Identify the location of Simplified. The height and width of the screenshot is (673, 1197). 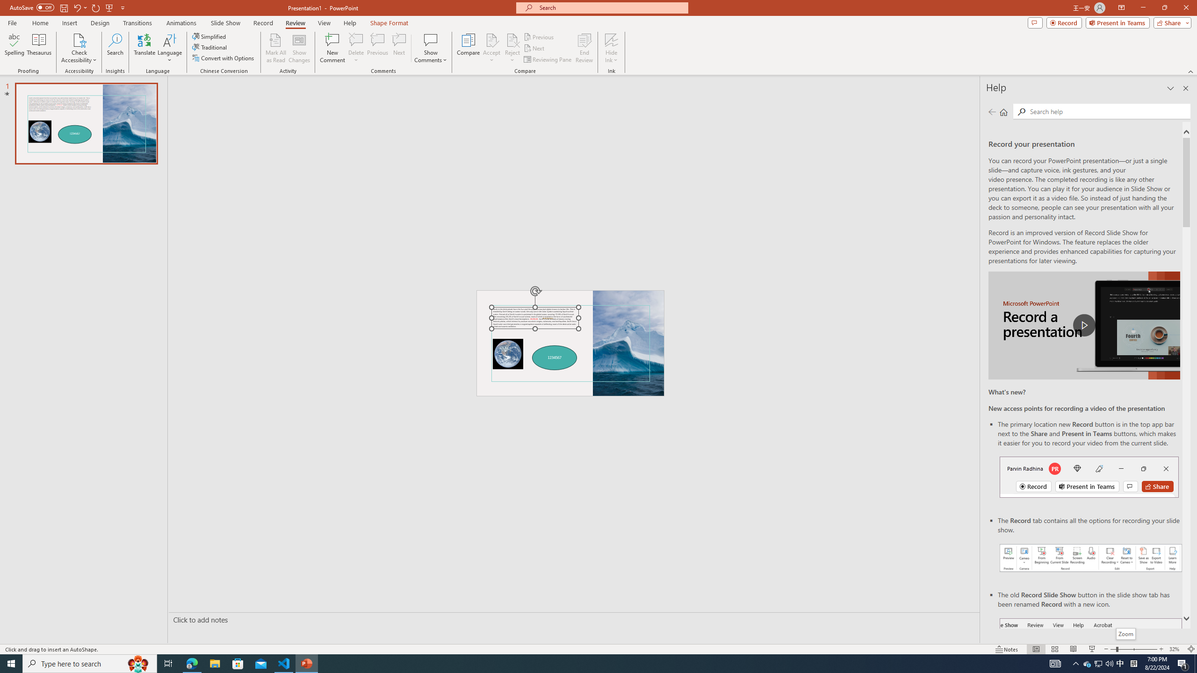
(209, 36).